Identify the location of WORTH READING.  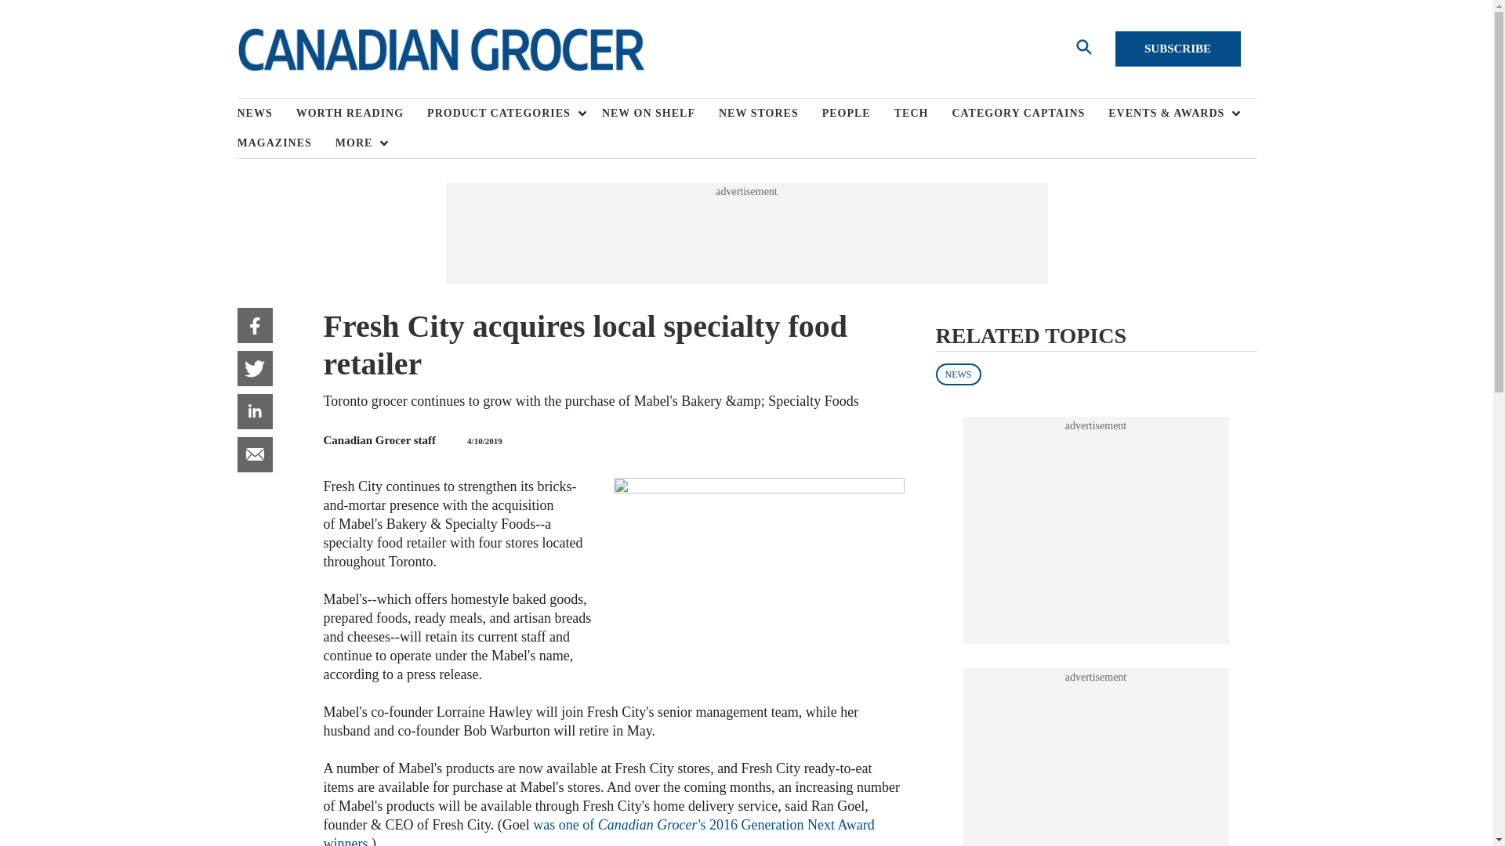
(362, 114).